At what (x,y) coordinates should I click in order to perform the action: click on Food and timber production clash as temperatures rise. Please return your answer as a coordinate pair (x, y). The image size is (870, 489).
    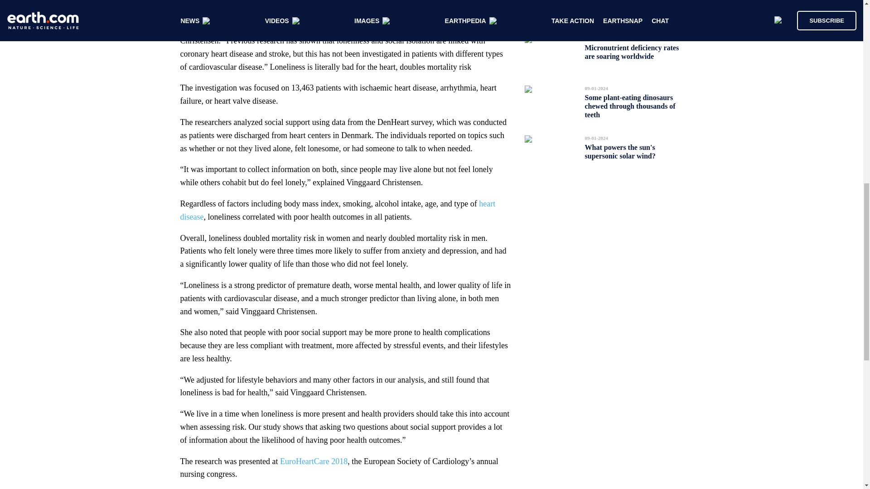
    Looking at the image, I should click on (628, 7).